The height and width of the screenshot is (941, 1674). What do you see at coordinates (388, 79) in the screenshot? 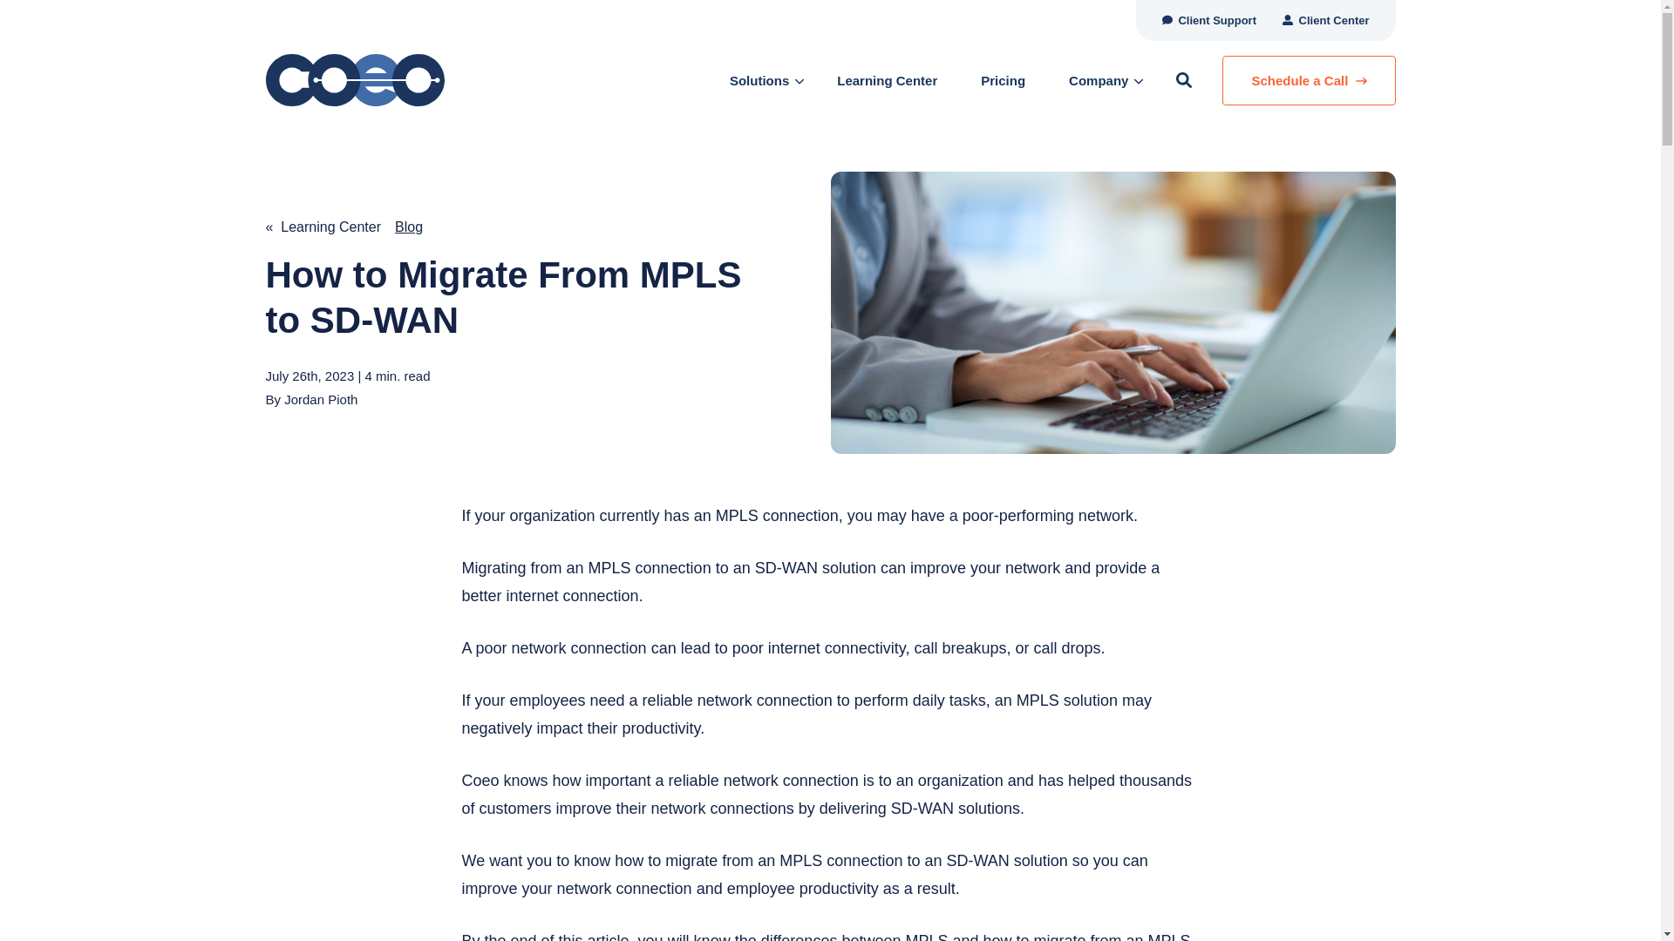
I see `Coeo` at bounding box center [388, 79].